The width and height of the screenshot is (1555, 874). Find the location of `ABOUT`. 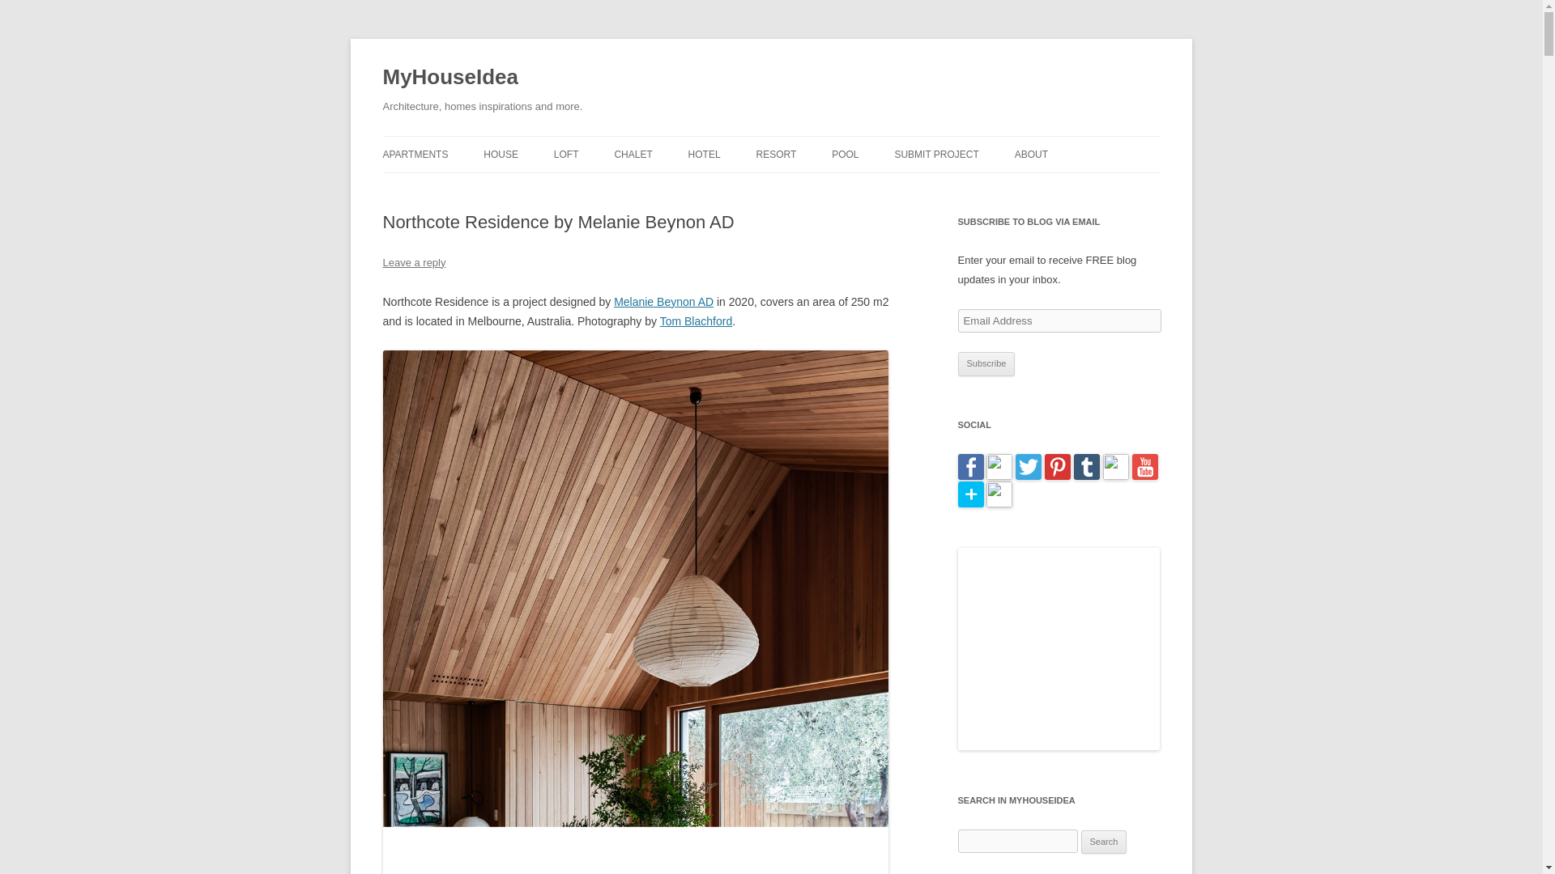

ABOUT is located at coordinates (1032, 154).